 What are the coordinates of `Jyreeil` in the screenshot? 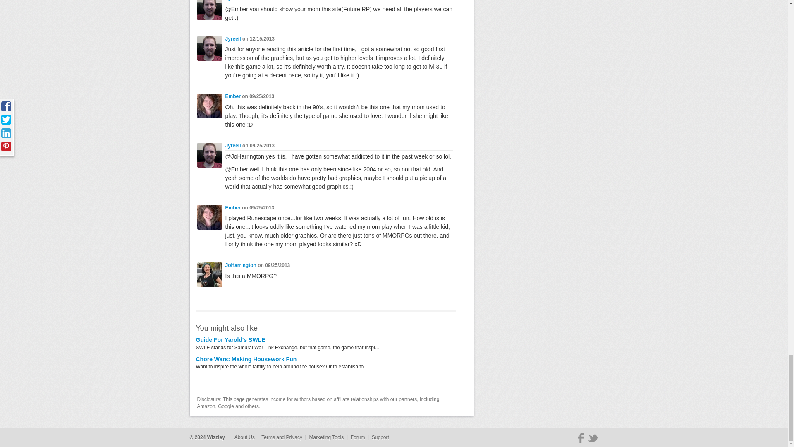 It's located at (232, 145).